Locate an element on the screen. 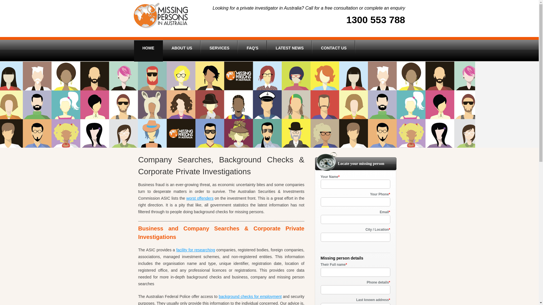 The image size is (543, 305). Max field length is unknown is located at coordinates (452, 245).